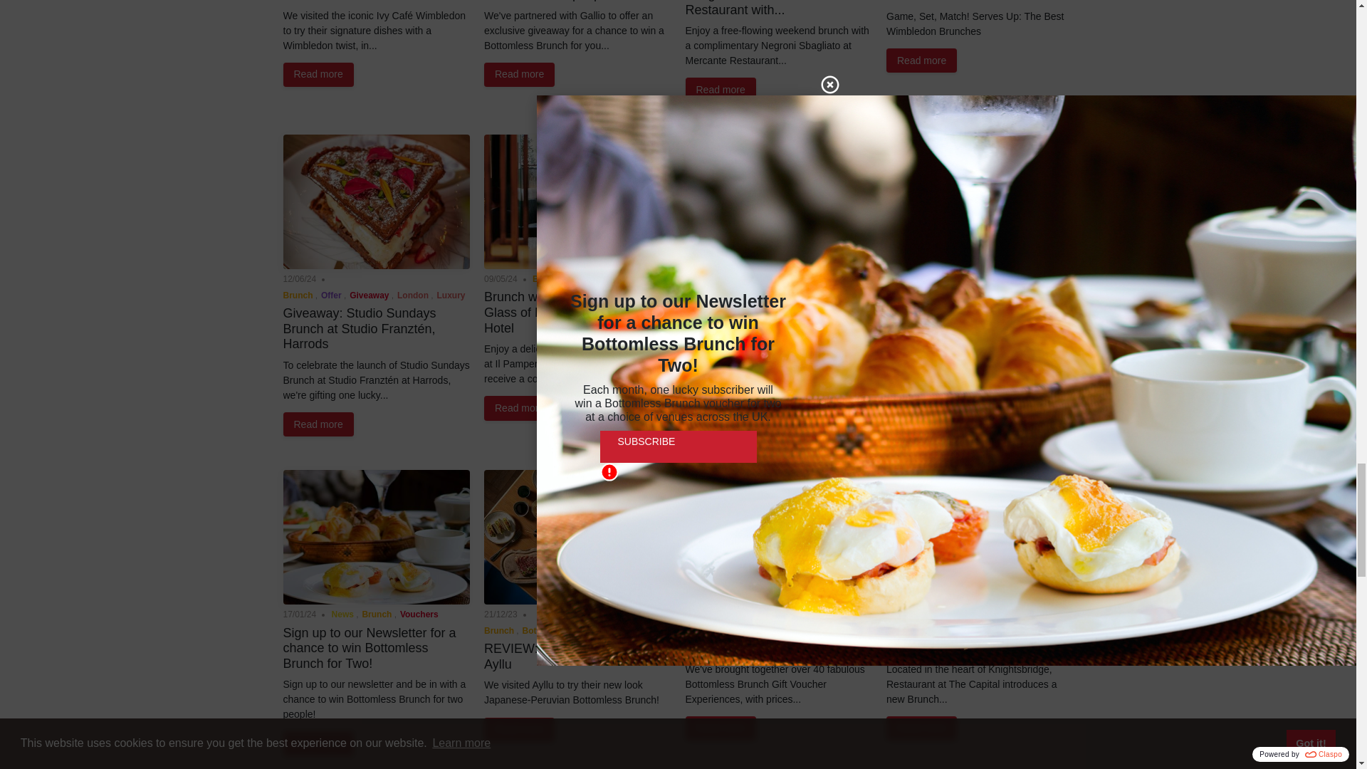 The image size is (1367, 769). I want to click on Brunch in Wimbledon, so click(947, 1).